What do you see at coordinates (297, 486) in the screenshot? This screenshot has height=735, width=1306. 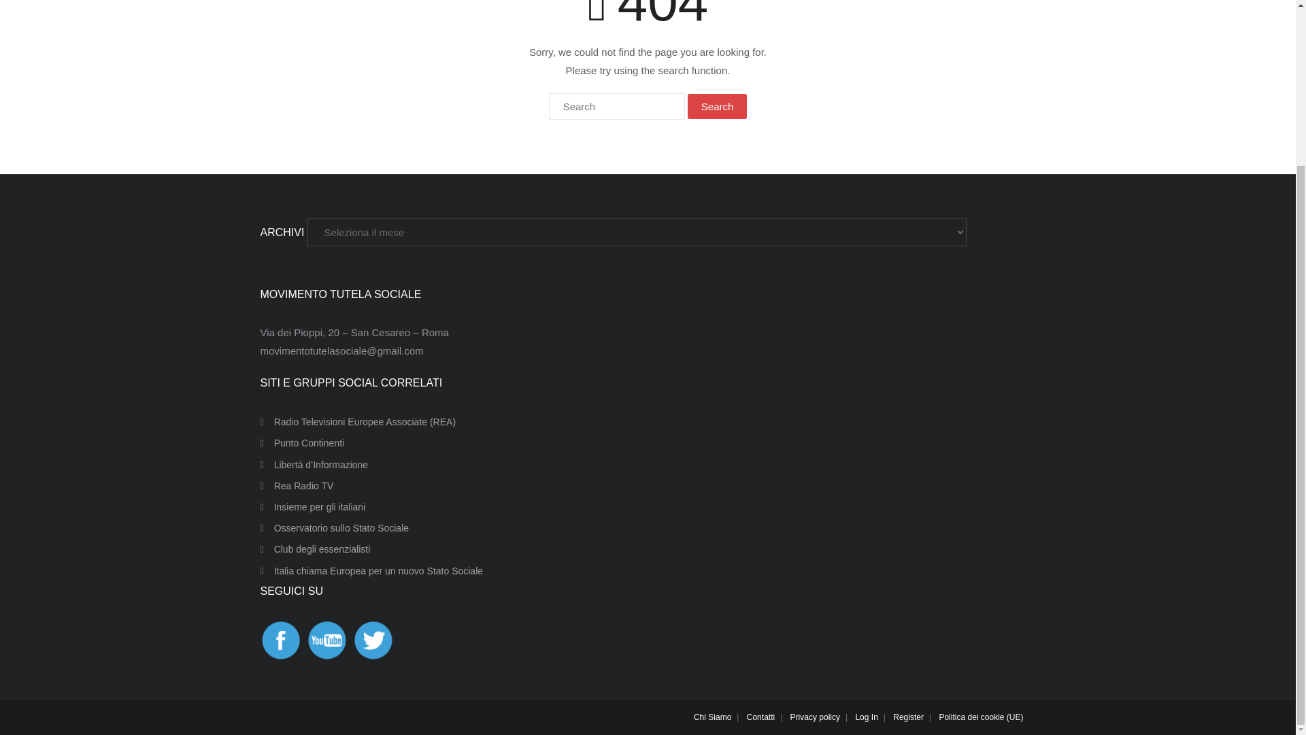 I see `Rea Radio TV` at bounding box center [297, 486].